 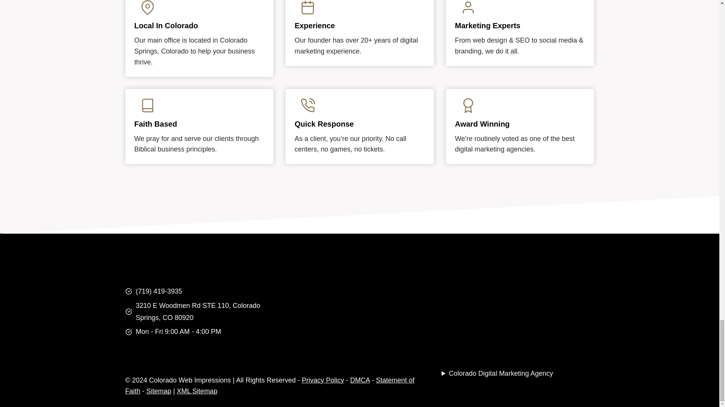 What do you see at coordinates (270, 386) in the screenshot?
I see `Statement of Faith` at bounding box center [270, 386].